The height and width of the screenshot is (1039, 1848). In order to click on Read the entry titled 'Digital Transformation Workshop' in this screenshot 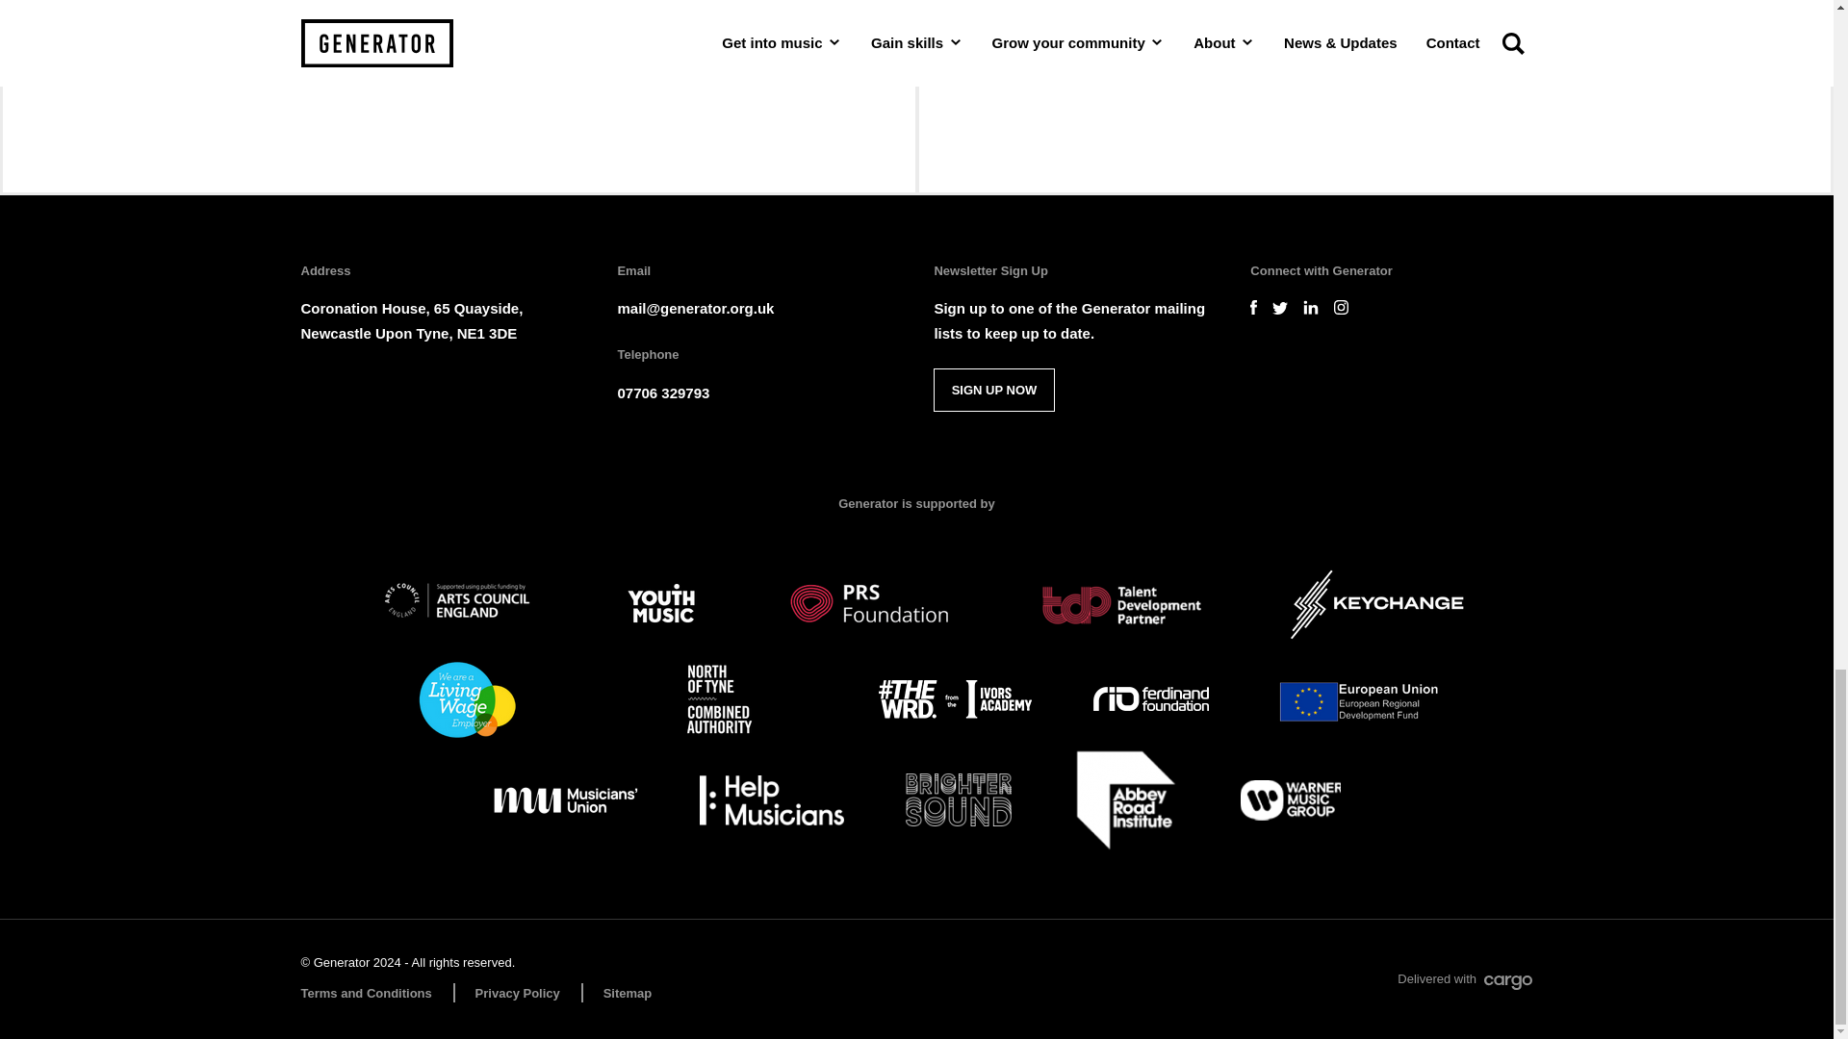, I will do `click(458, 96)`.